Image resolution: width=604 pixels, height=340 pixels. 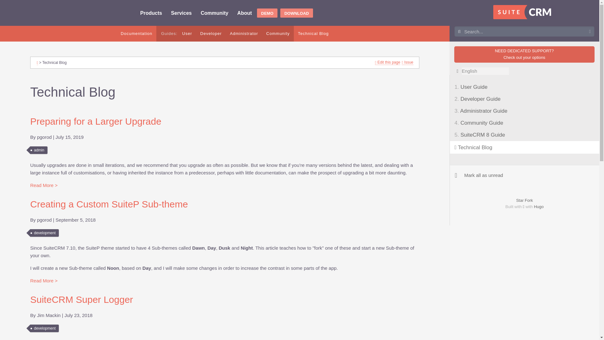 I want to click on Developer, so click(x=211, y=34).